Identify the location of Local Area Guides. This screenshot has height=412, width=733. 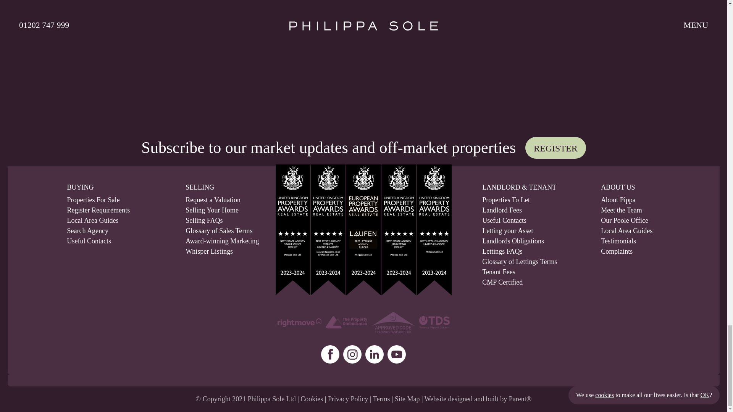
(126, 220).